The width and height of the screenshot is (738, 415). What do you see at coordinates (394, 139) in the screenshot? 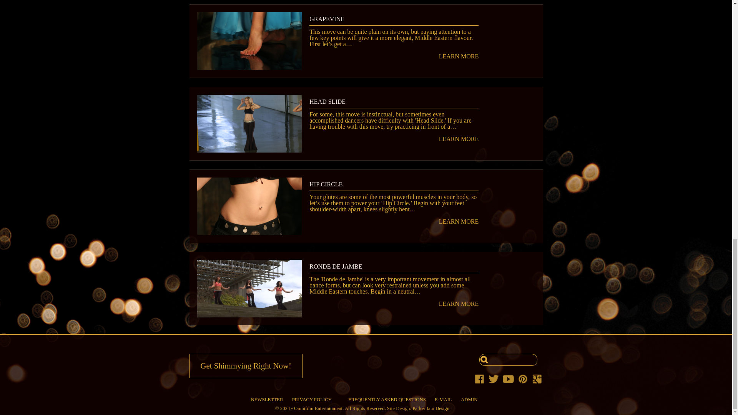
I see `LEARN MORE` at bounding box center [394, 139].